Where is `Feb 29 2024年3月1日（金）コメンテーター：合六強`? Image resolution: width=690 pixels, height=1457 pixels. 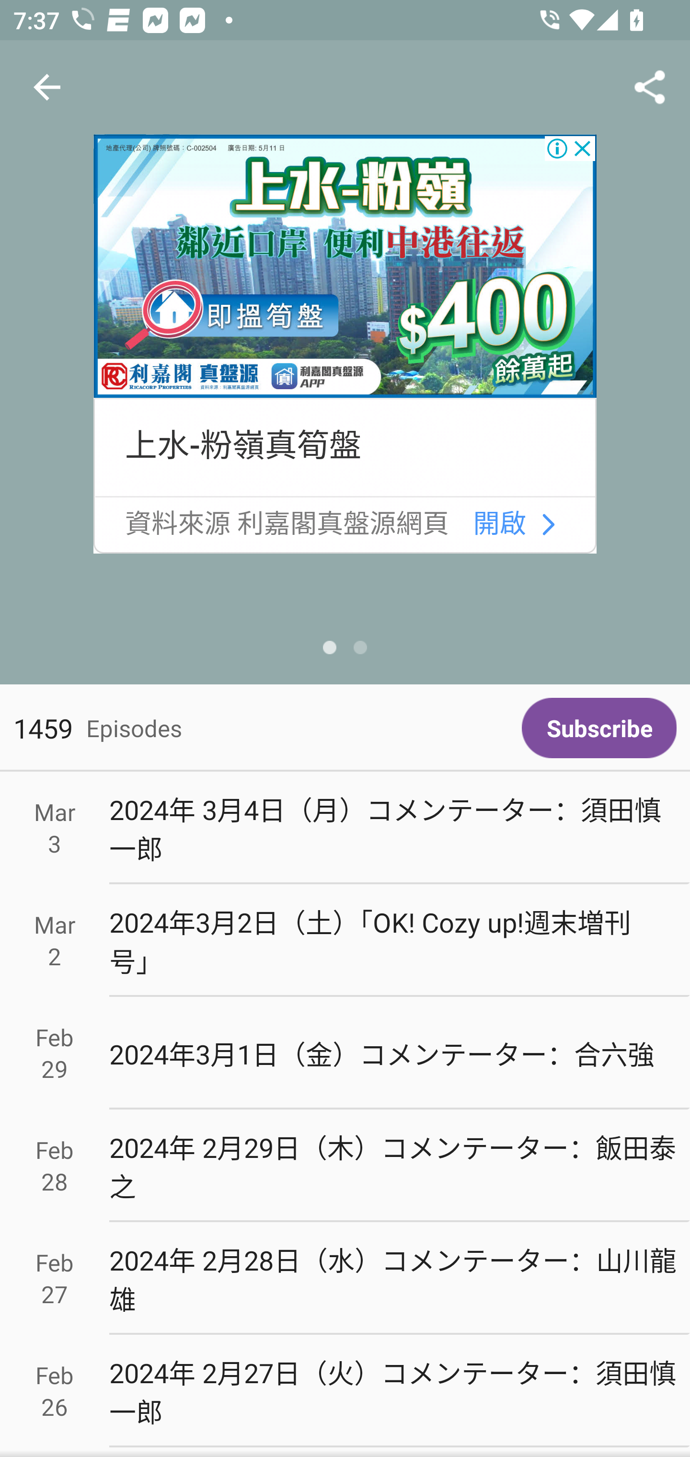 Feb 29 2024年3月1日（金）コメンテーター：合六強 is located at coordinates (345, 1053).